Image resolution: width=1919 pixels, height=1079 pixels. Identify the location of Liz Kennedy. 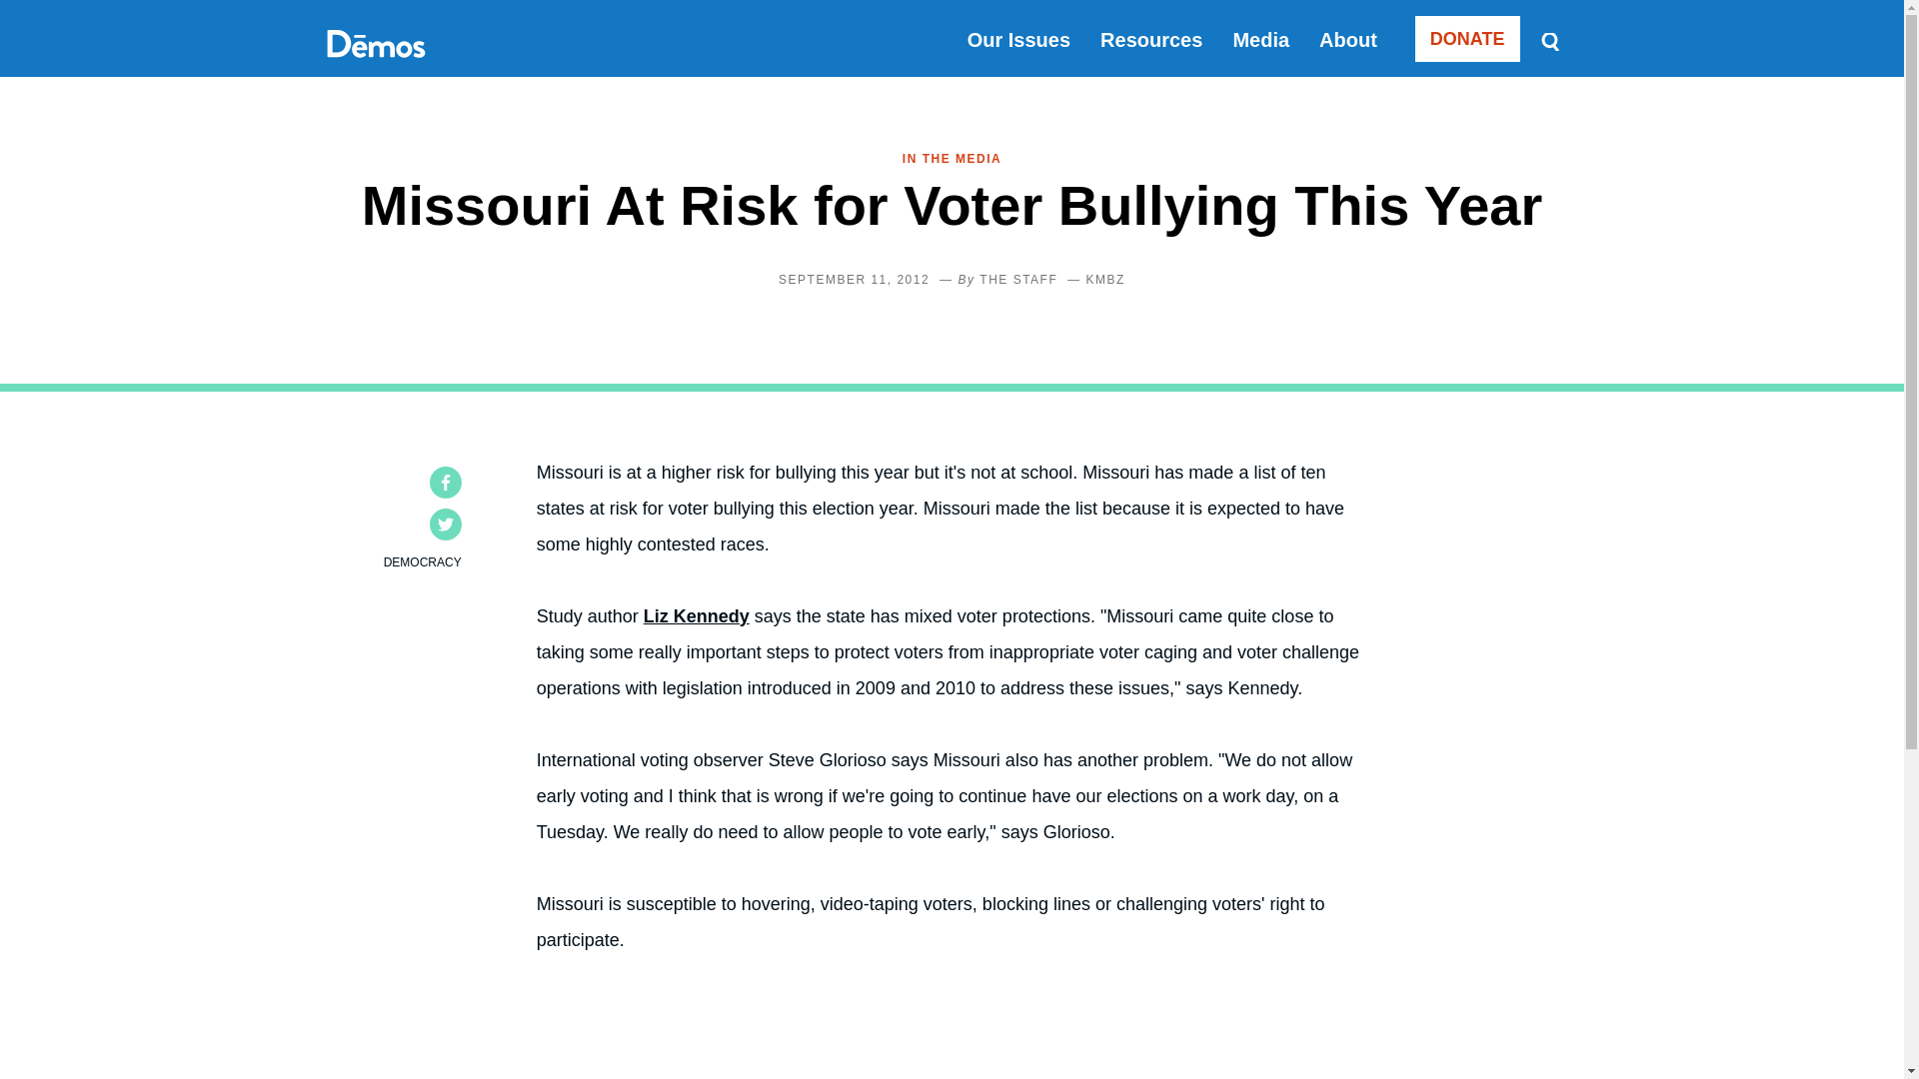
(696, 615).